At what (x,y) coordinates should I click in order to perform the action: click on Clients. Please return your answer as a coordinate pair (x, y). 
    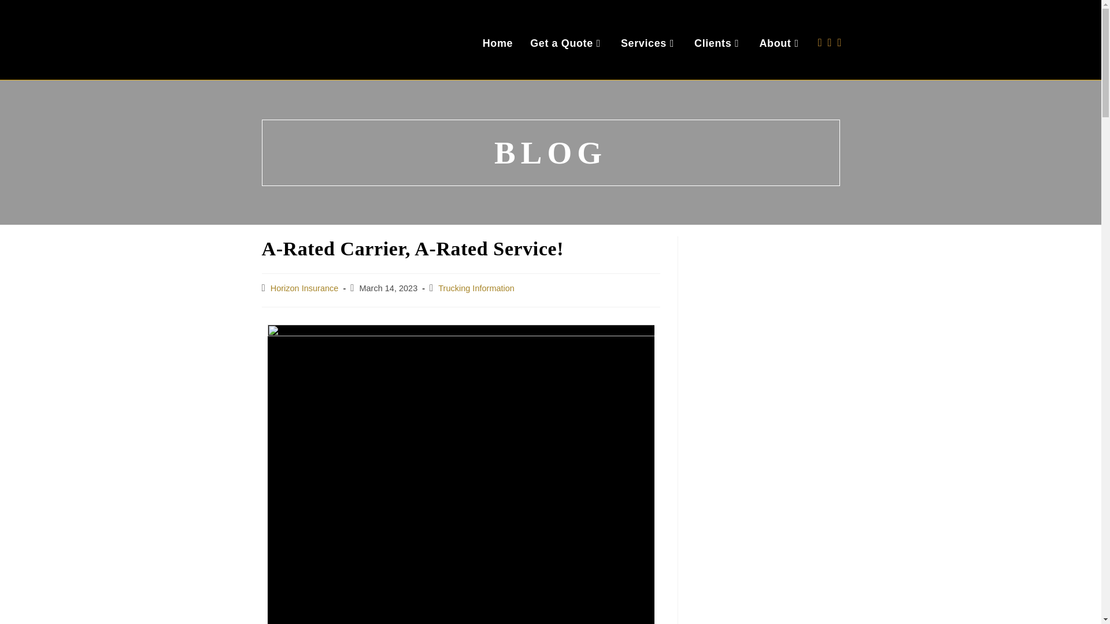
    Looking at the image, I should click on (718, 43).